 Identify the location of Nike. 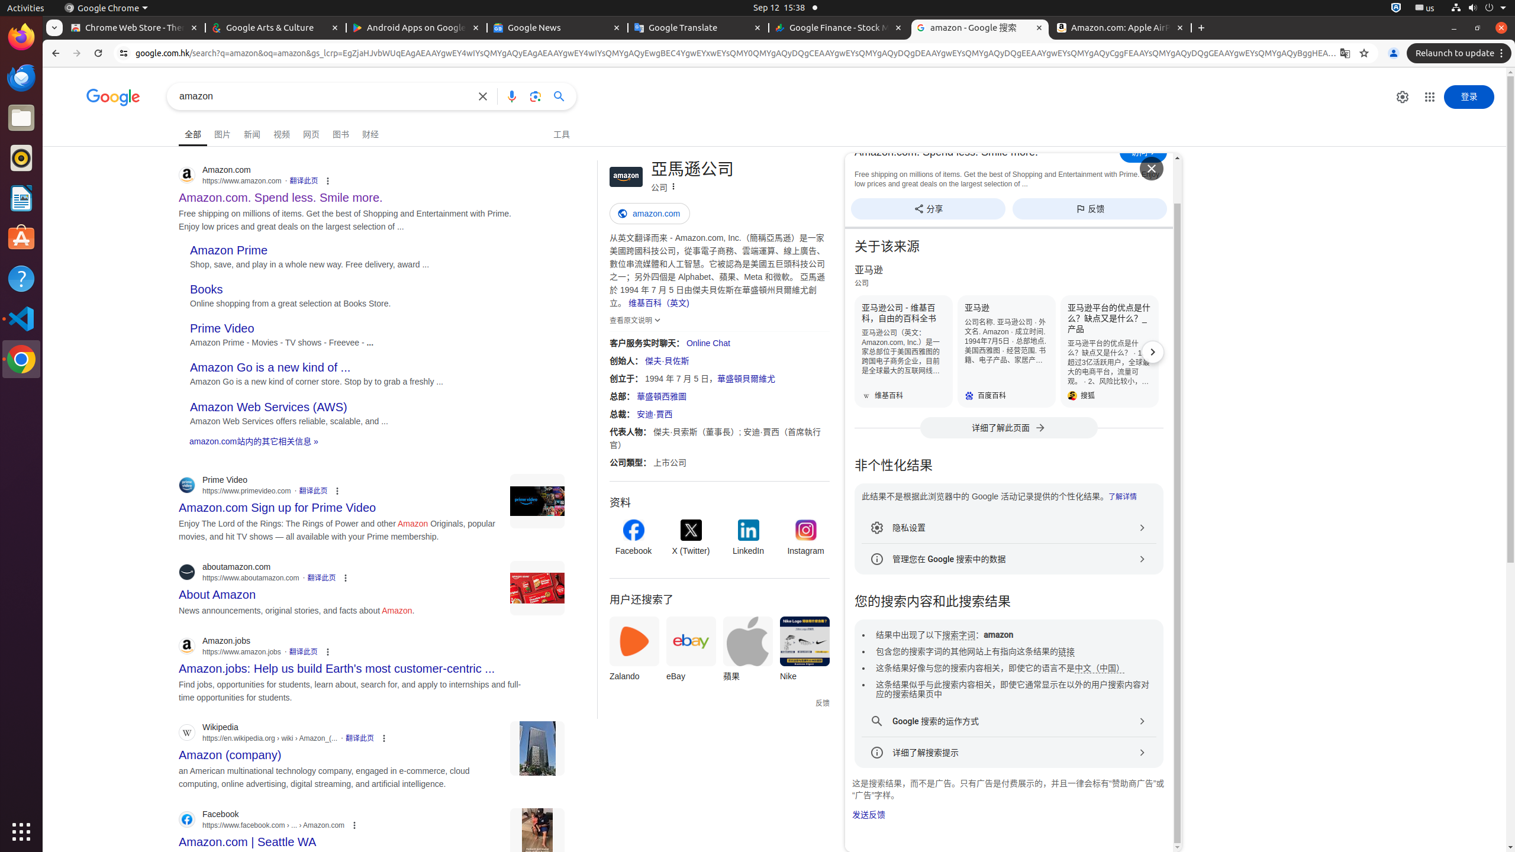
(805, 652).